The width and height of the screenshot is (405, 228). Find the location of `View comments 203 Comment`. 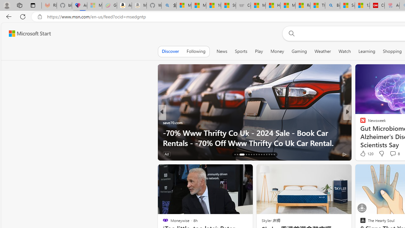

View comments 203 Comment is located at coordinates (390, 154).